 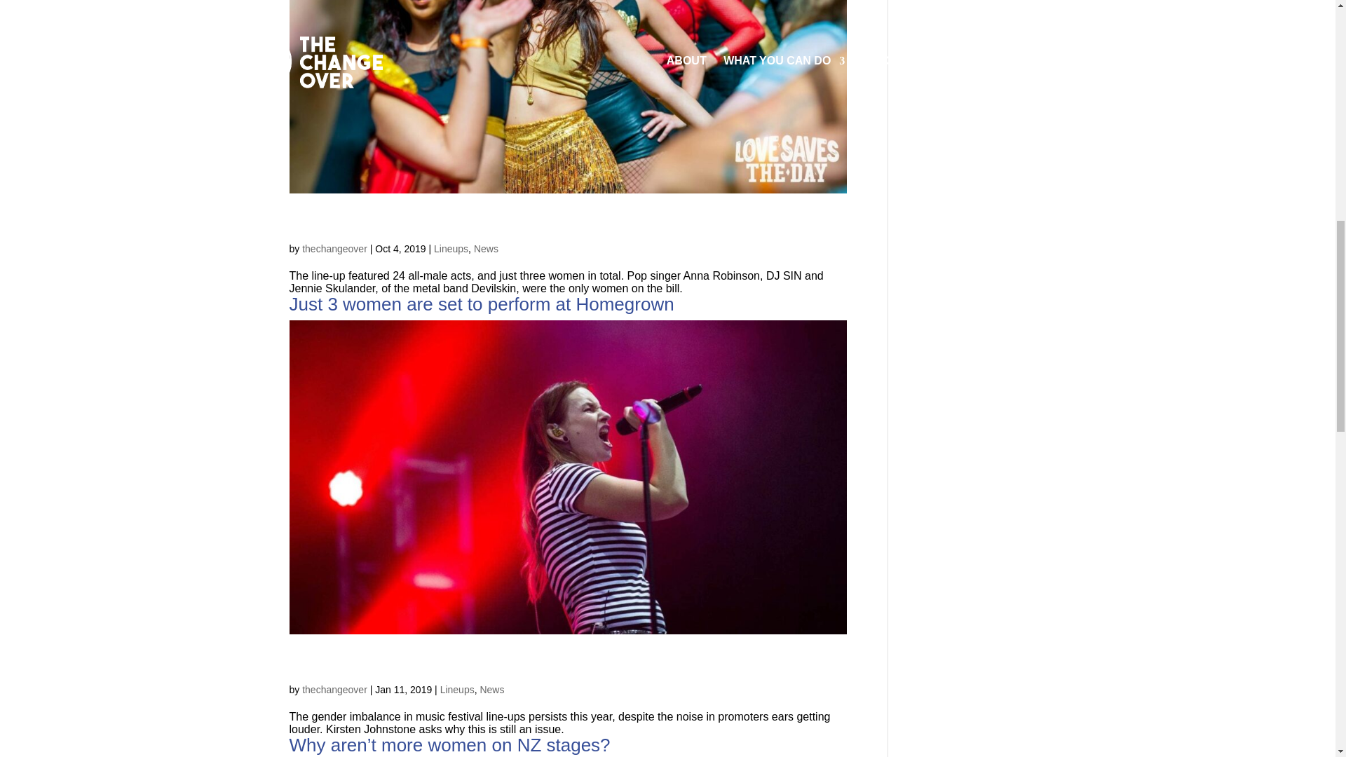 I want to click on Just 3 women are set to perform at Homegrown, so click(x=481, y=304).